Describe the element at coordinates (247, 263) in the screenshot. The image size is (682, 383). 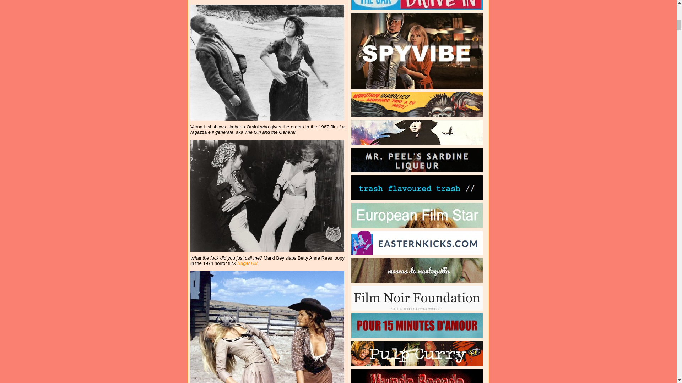
I see `Sugar Hill` at that location.